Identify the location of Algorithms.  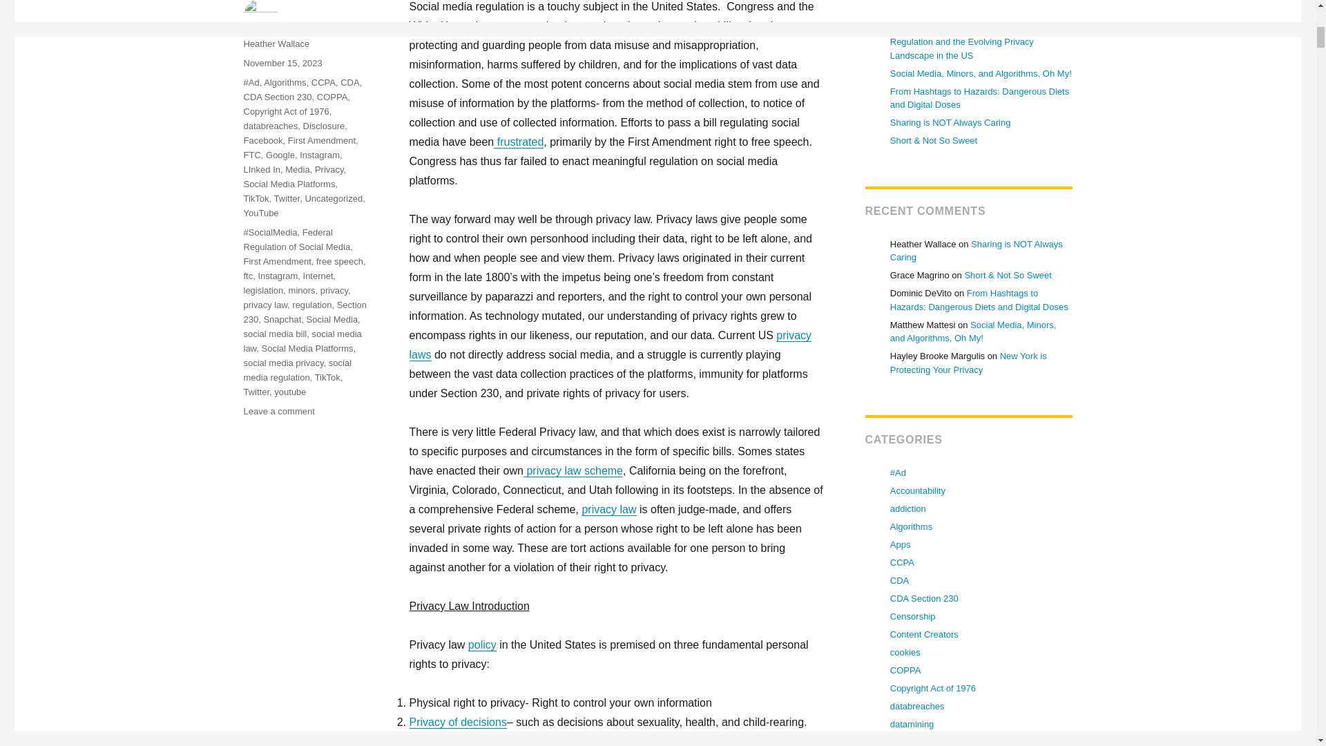
(285, 83).